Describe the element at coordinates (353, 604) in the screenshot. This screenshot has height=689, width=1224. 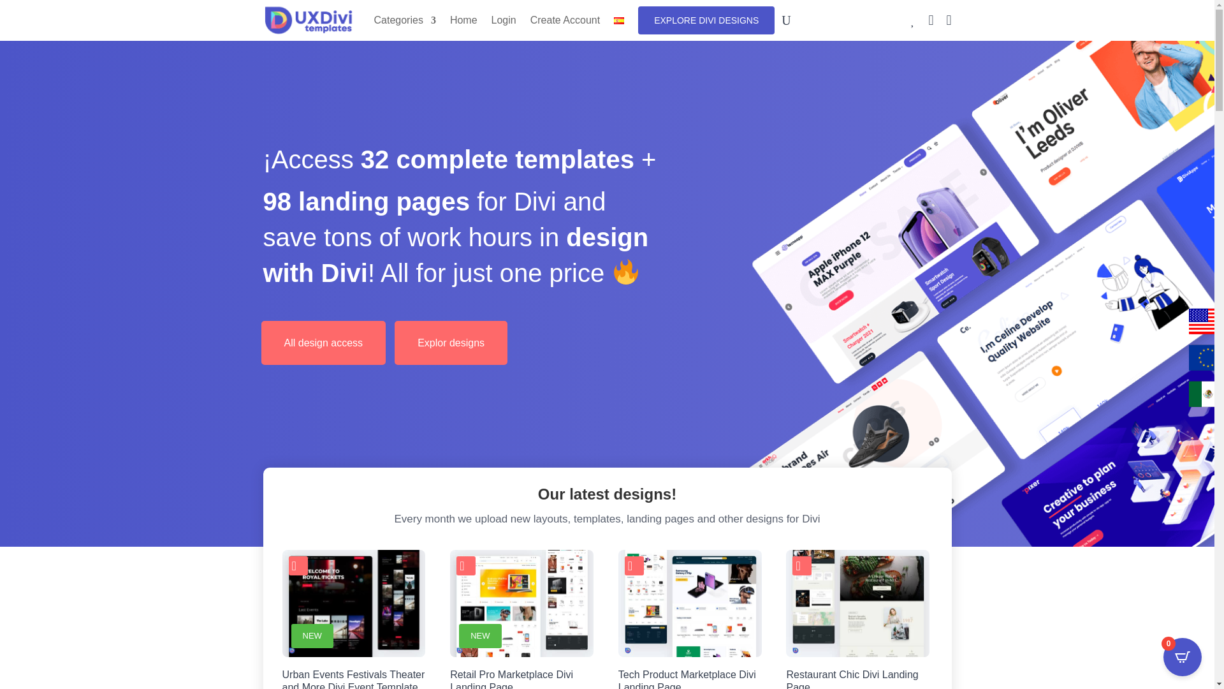
I see `NEW` at that location.